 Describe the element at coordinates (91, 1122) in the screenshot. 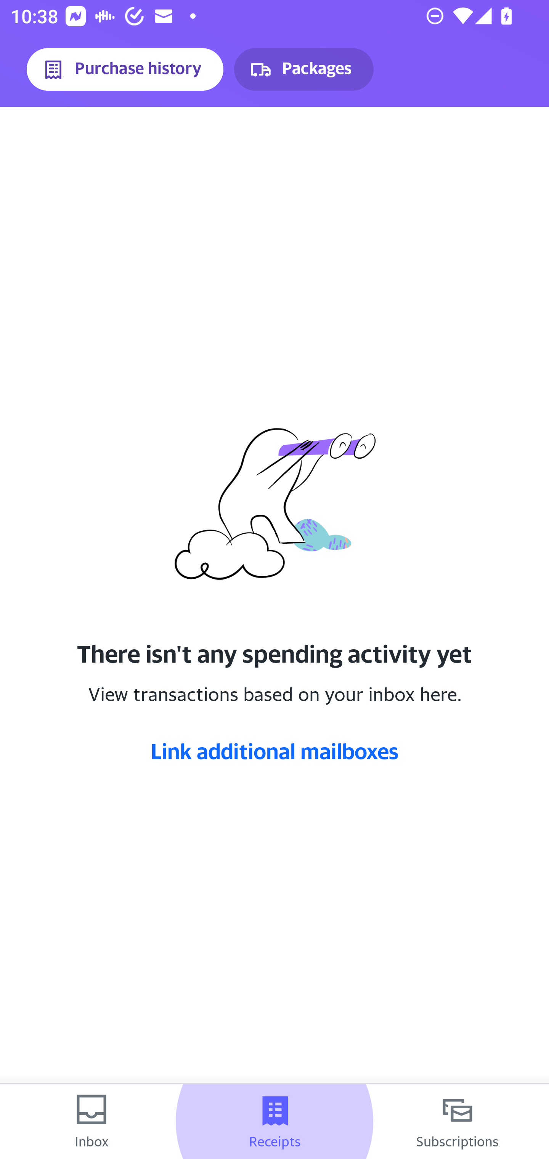

I see `Inbox` at that location.